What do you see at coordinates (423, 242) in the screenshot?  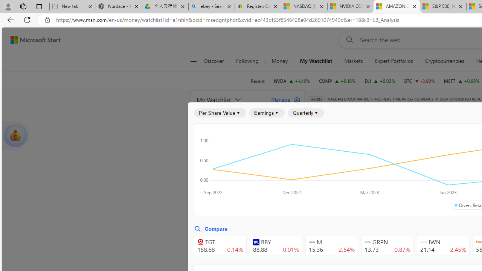 I see `Class: autoSuggestIcon-DS-EntryPoint1-2` at bounding box center [423, 242].